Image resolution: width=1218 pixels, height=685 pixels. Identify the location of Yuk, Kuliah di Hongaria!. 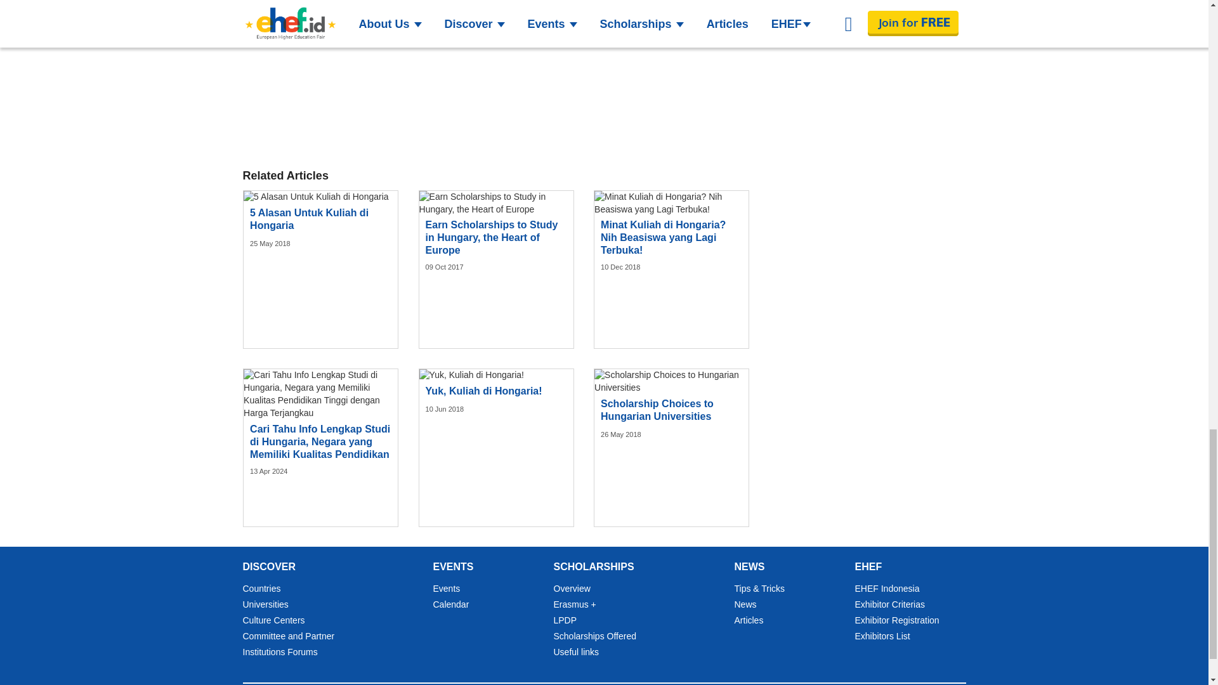
(471, 375).